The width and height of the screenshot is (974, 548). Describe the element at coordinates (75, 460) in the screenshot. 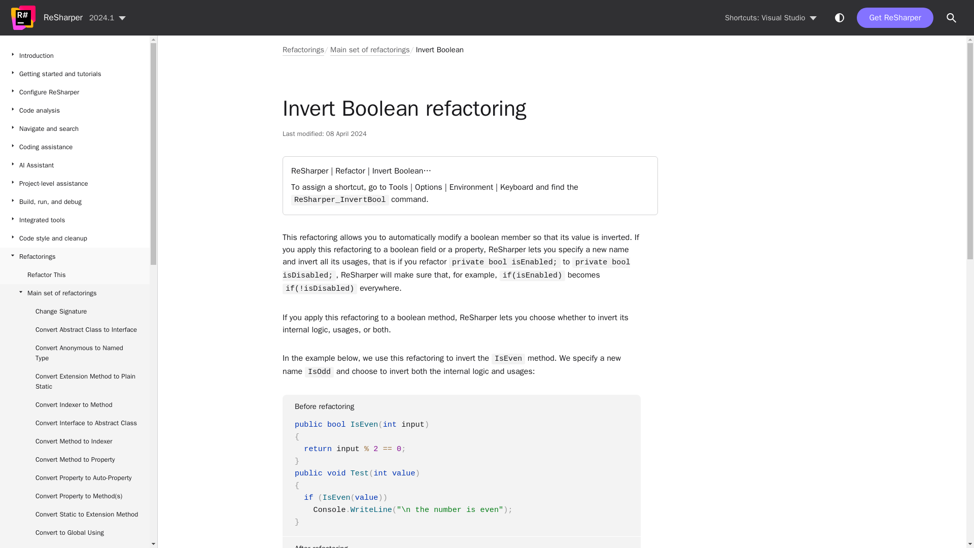

I see `Convert Method to Property` at that location.